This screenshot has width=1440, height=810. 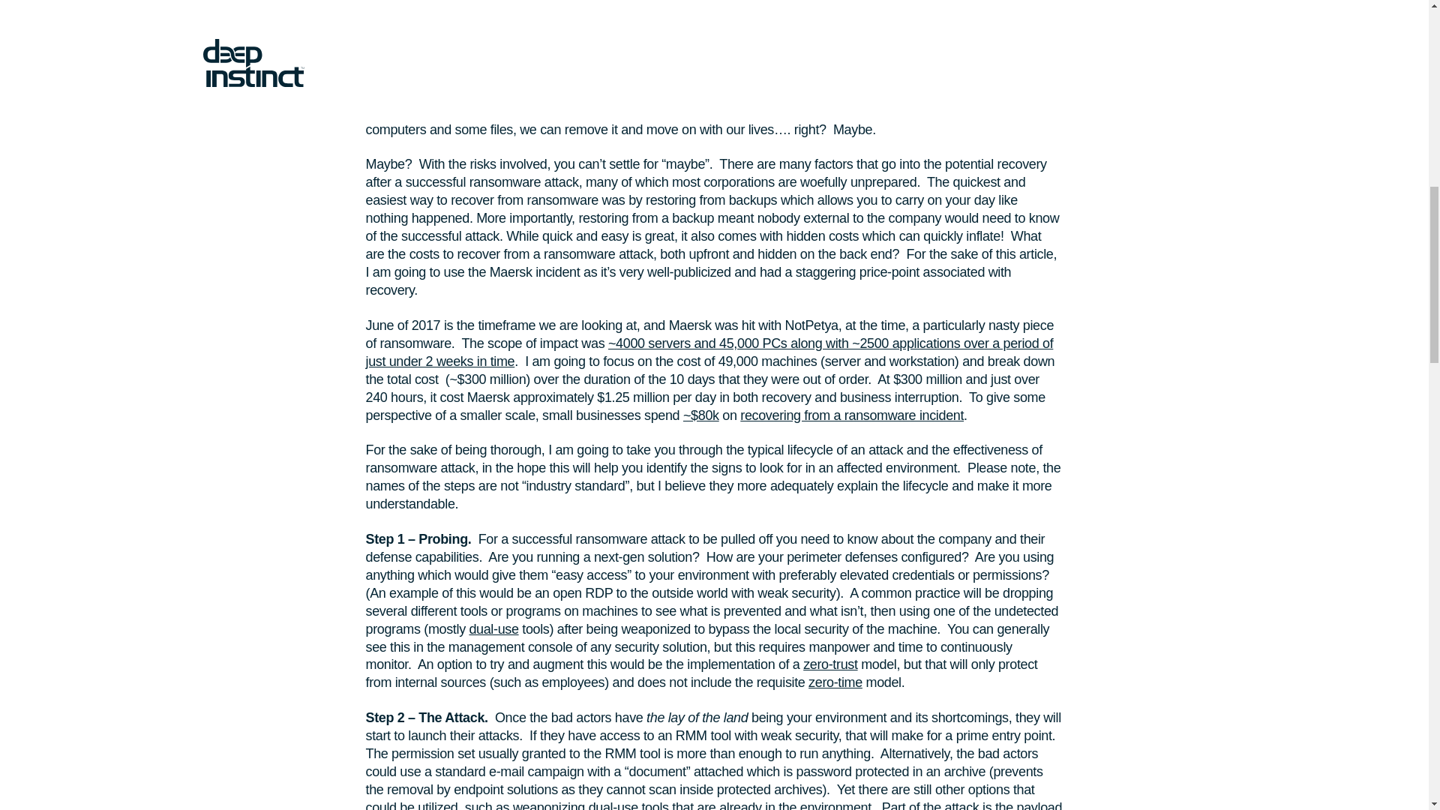 I want to click on dual-use, so click(x=493, y=628).